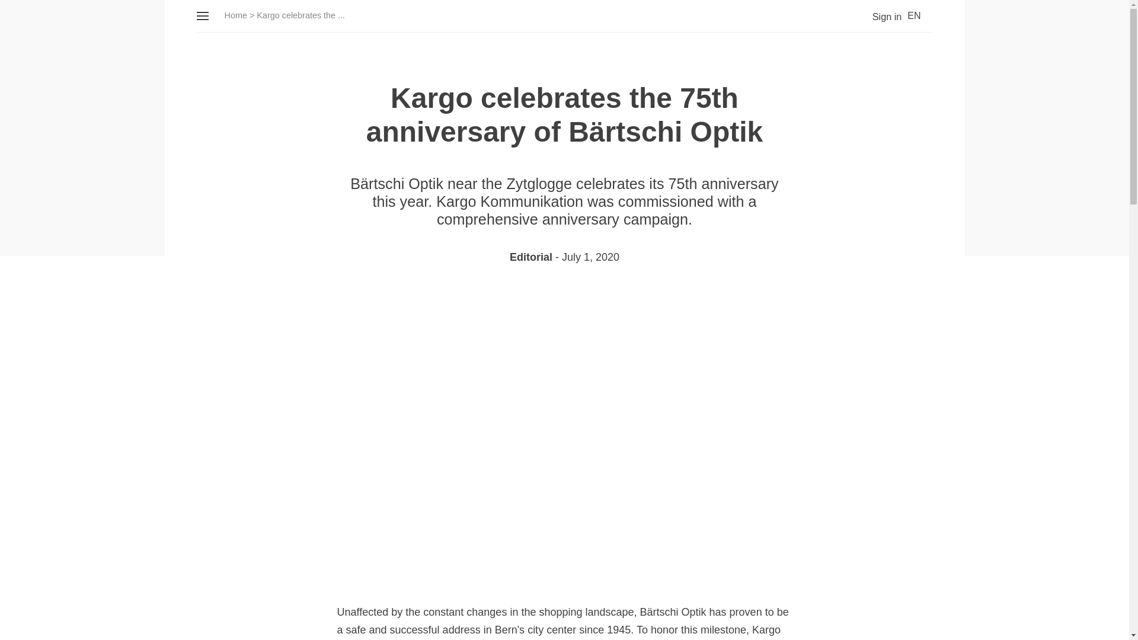 The width and height of the screenshot is (1138, 640). What do you see at coordinates (543, 300) in the screenshot?
I see `Share on Facebook` at bounding box center [543, 300].